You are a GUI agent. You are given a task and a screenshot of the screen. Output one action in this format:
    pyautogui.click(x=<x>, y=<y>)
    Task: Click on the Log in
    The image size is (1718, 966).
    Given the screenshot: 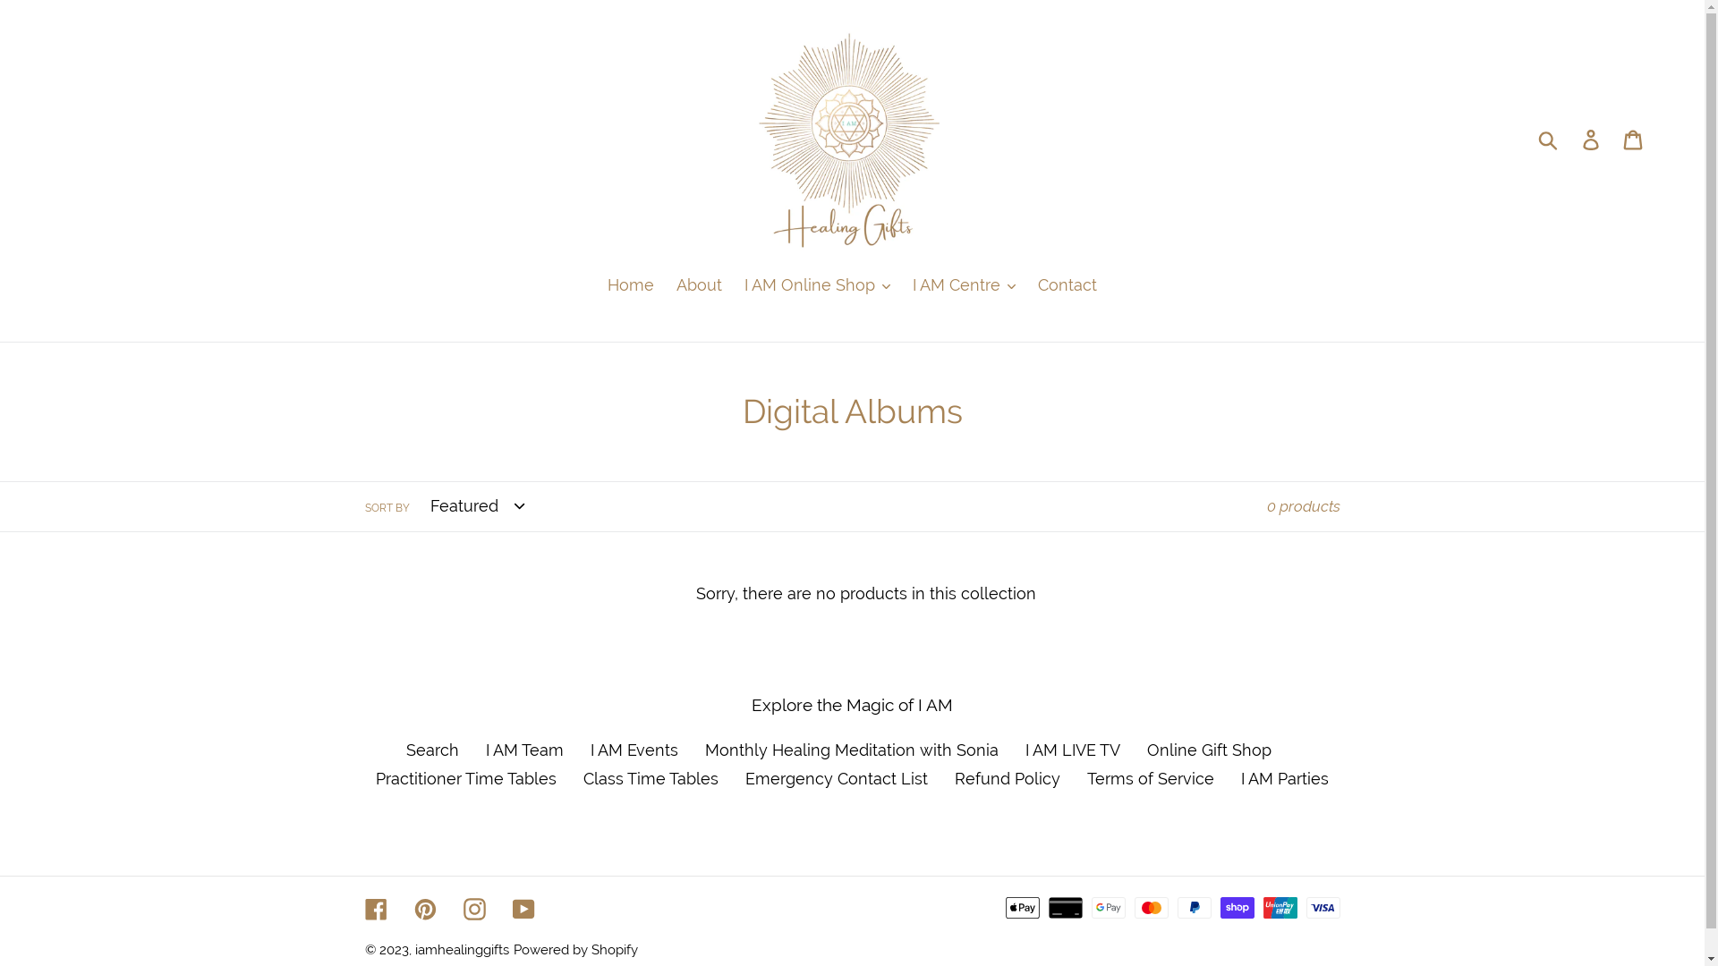 What is the action you would take?
    pyautogui.click(x=1593, y=140)
    